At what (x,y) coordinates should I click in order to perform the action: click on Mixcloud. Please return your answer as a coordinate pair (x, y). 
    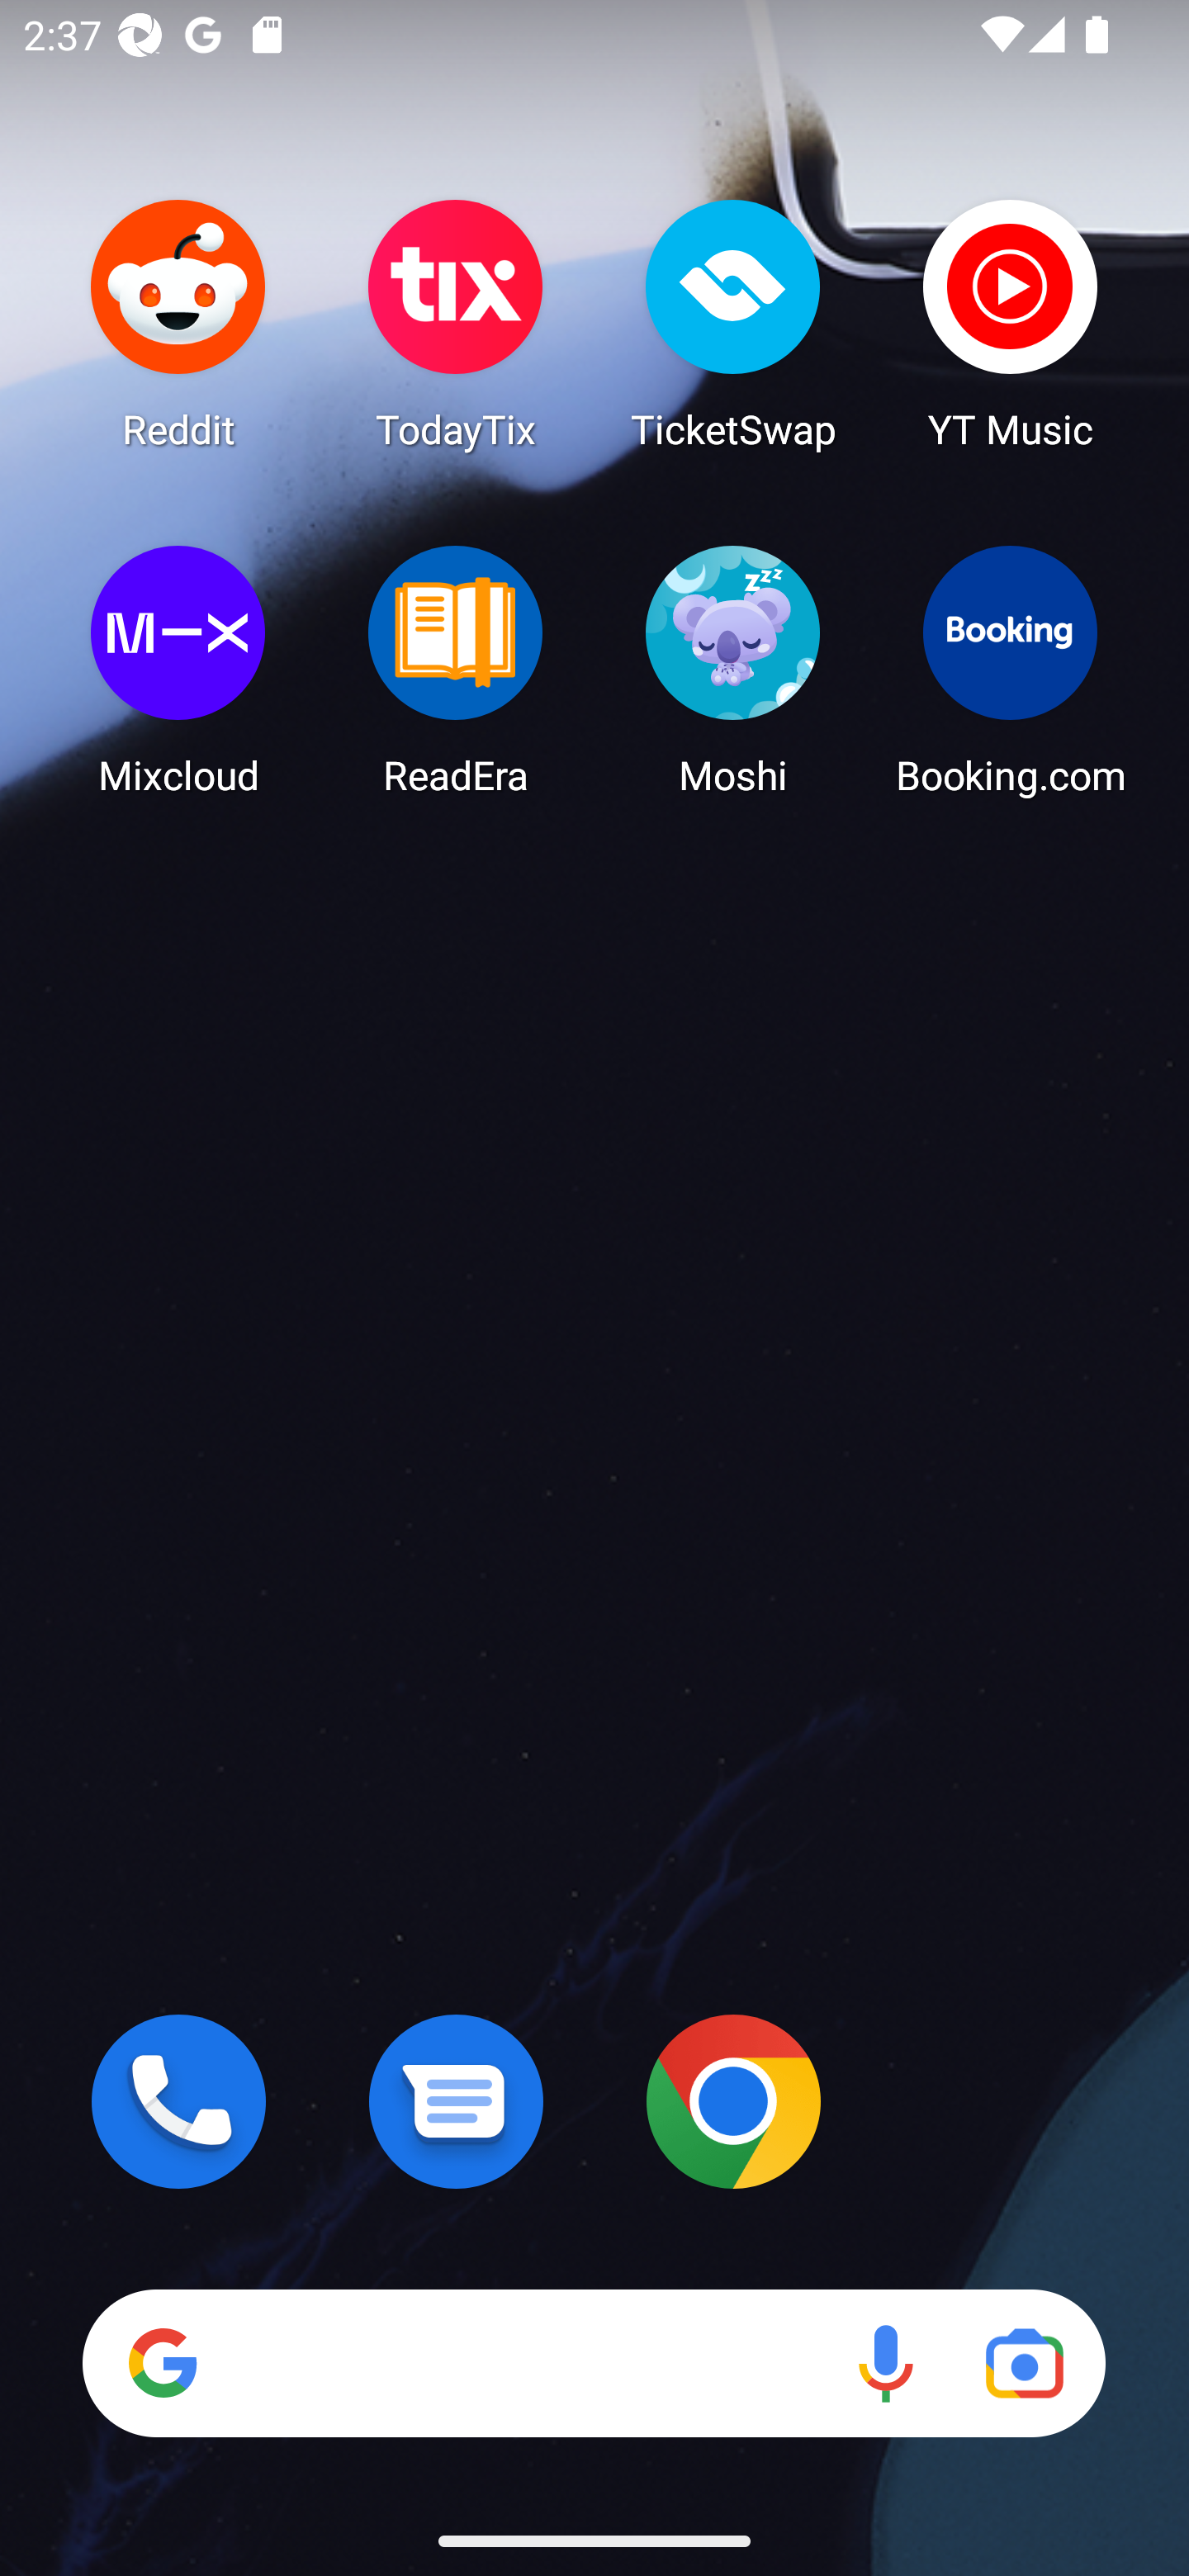
    Looking at the image, I should click on (178, 670).